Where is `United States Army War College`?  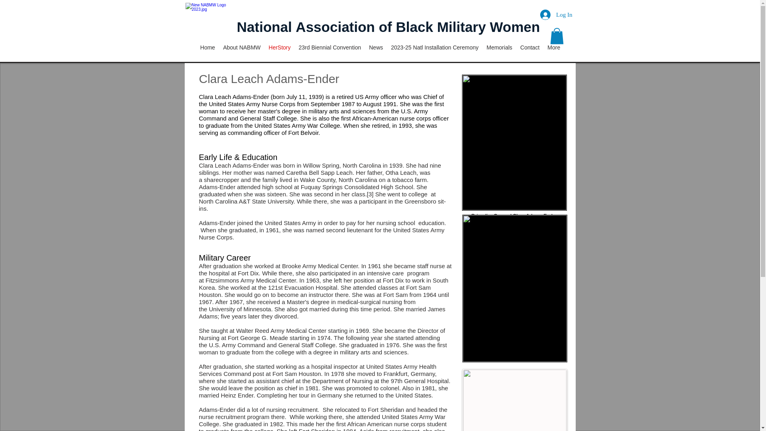 United States Army War College is located at coordinates (297, 125).